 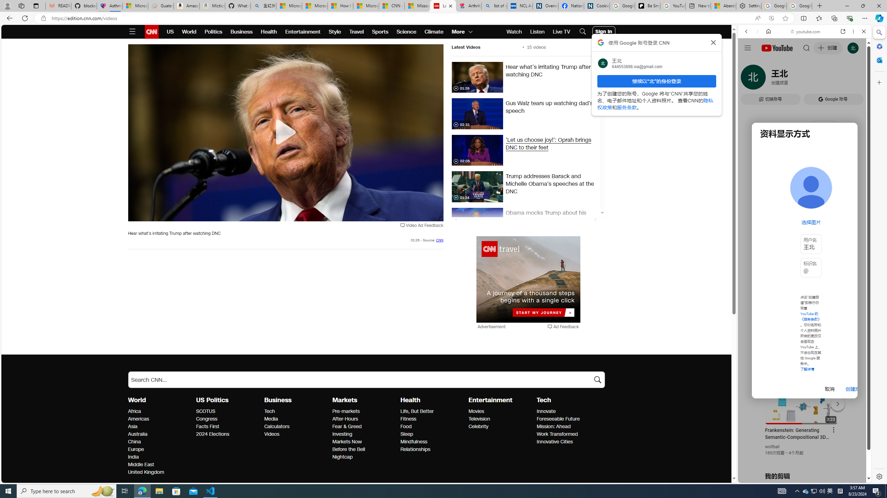 What do you see at coordinates (528, 280) in the screenshot?
I see `AutomationID: aw0` at bounding box center [528, 280].